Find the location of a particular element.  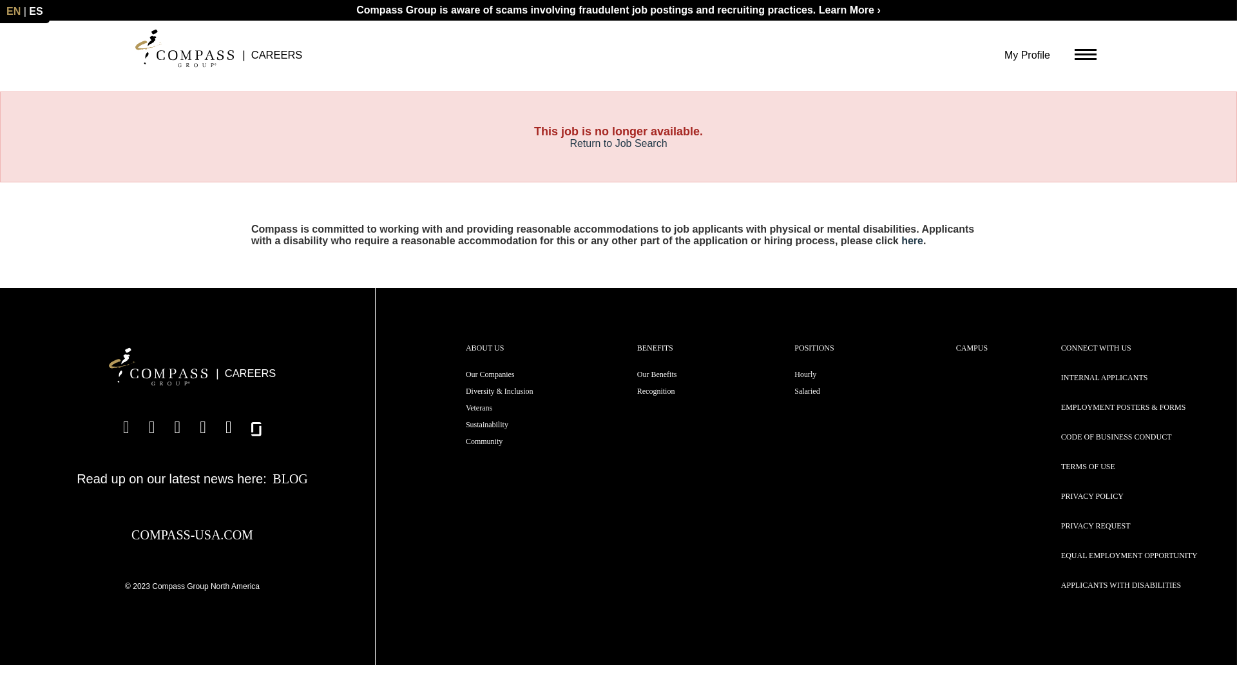

EQUAL EMPLOYMENT OPPORTUNITY is located at coordinates (1129, 556).